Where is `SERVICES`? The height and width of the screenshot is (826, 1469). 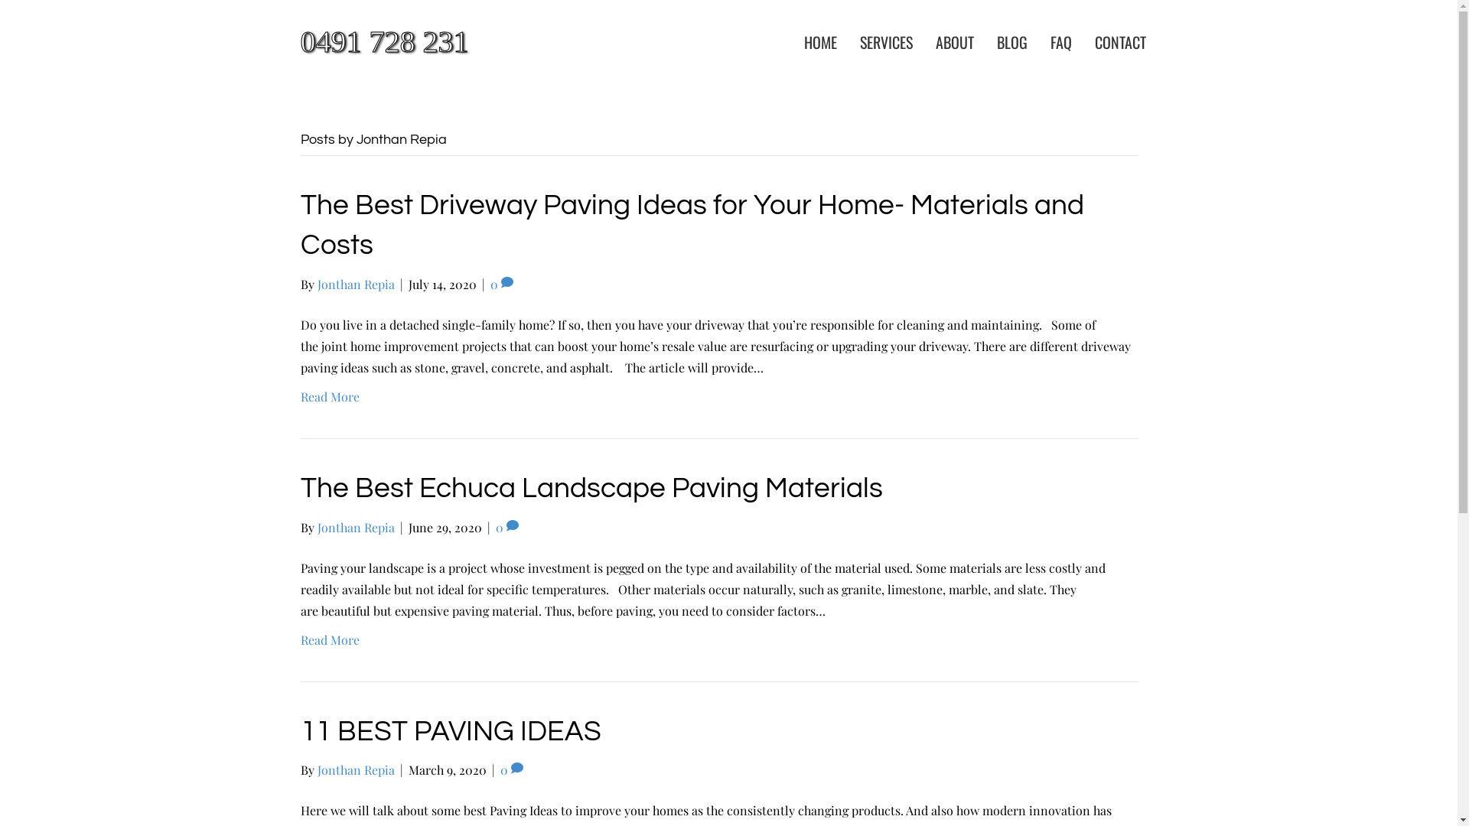 SERVICES is located at coordinates (886, 42).